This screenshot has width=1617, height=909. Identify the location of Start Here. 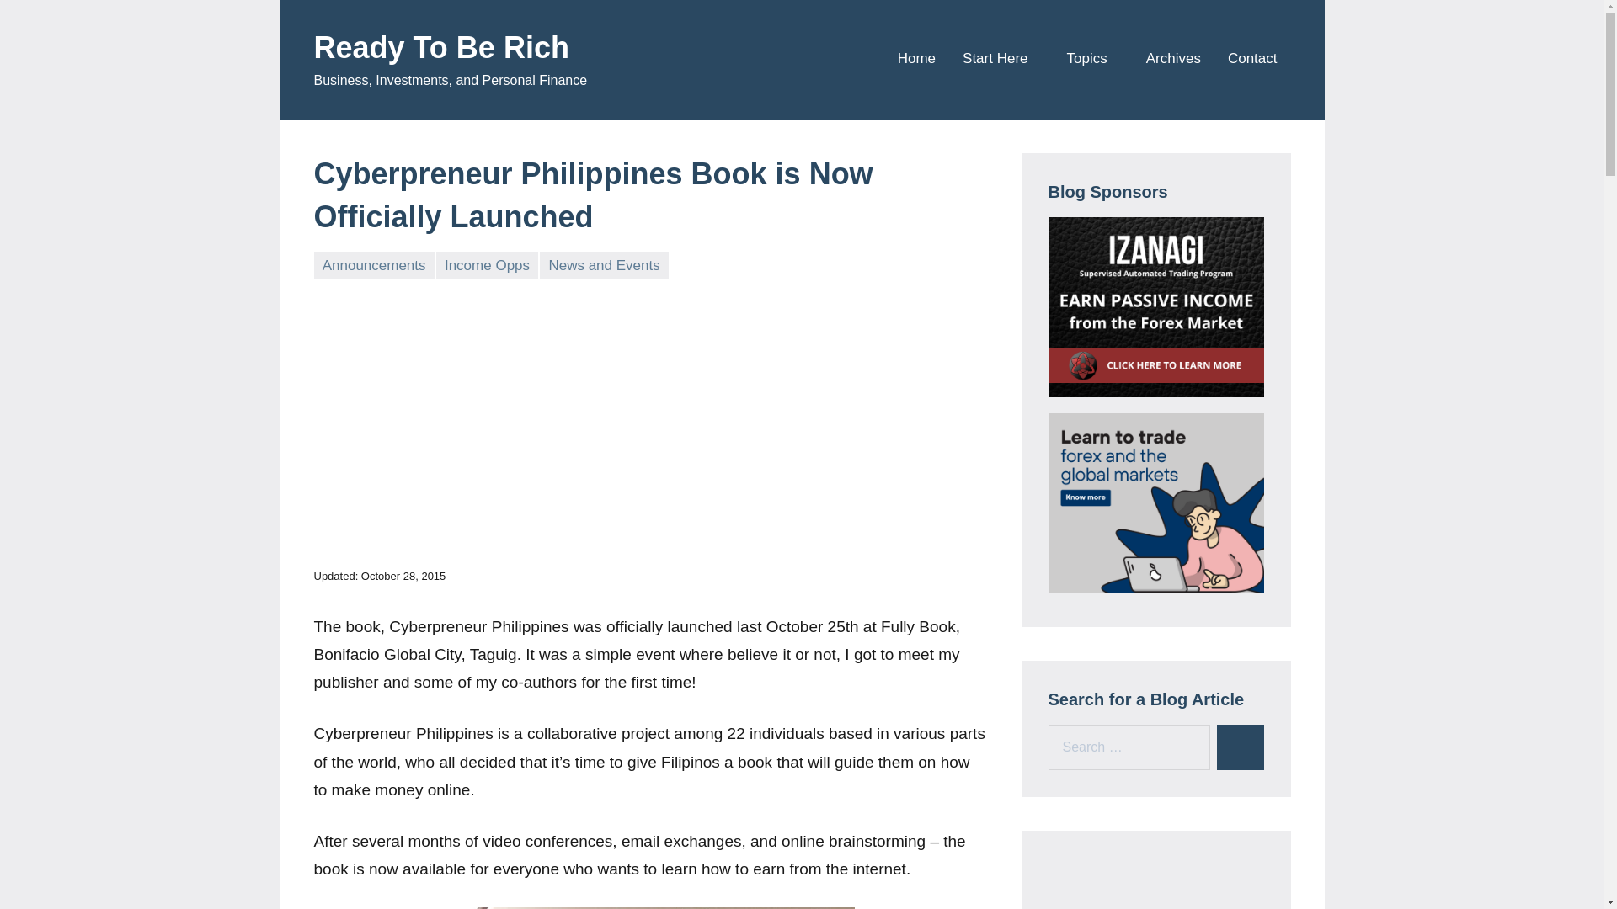
(1001, 59).